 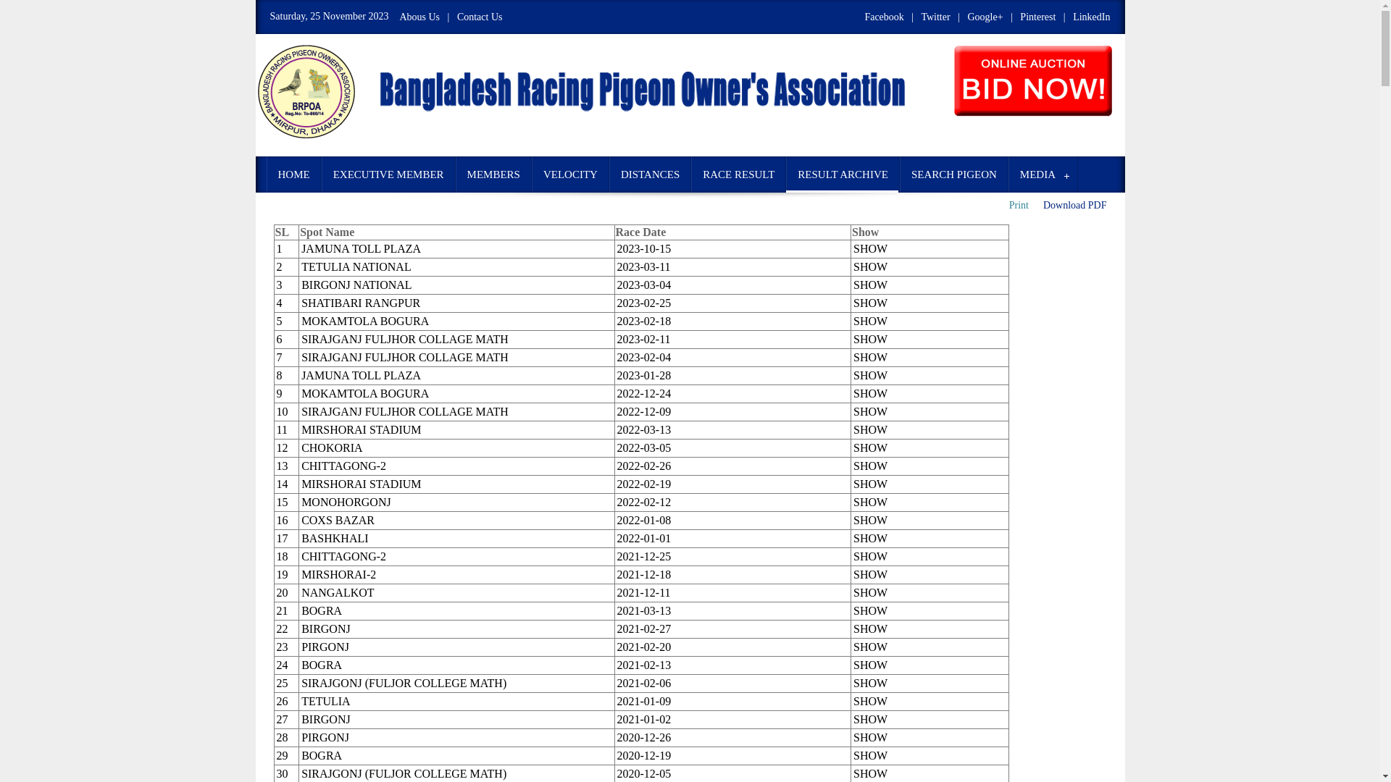 What do you see at coordinates (871, 701) in the screenshot?
I see `SHOW` at bounding box center [871, 701].